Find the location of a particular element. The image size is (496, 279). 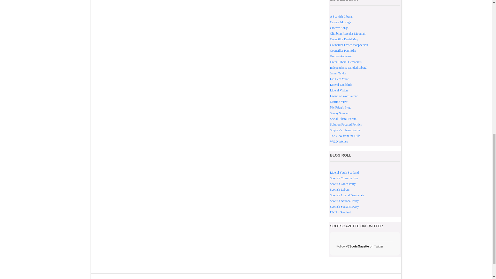

Caron's Musings is located at coordinates (340, 22).